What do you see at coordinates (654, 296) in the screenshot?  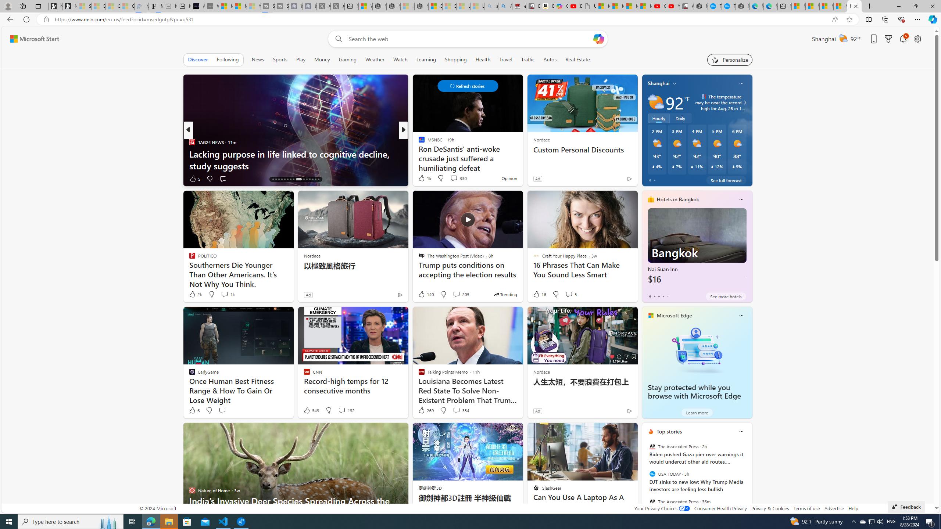 I see `tab-1` at bounding box center [654, 296].